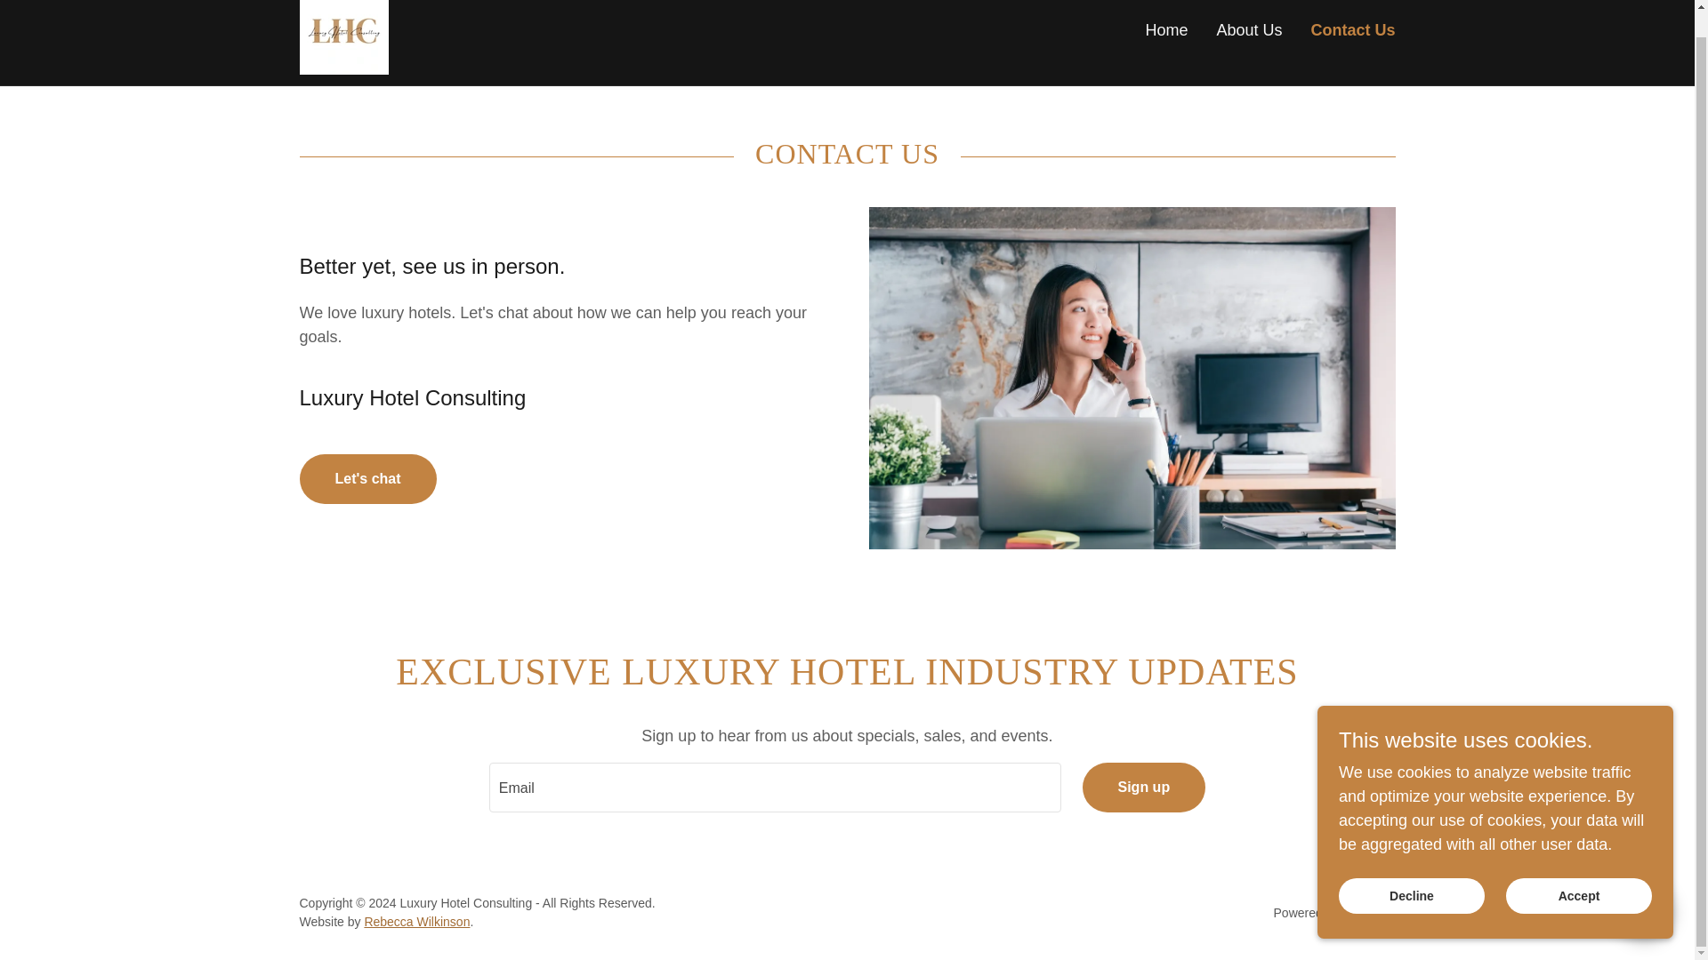 The image size is (1708, 960). I want to click on Let's chat, so click(367, 478).